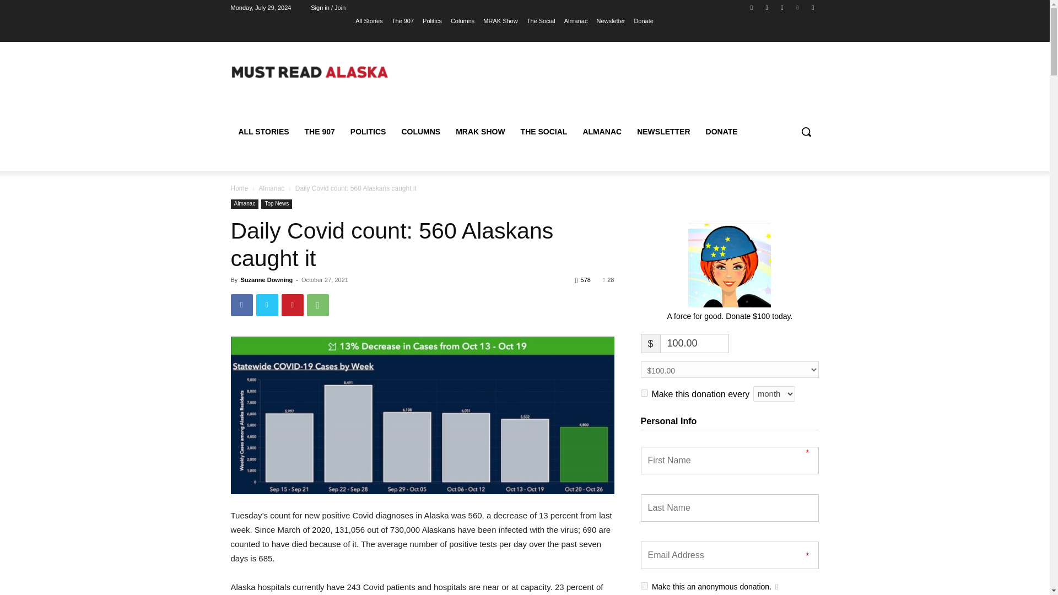 The height and width of the screenshot is (595, 1058). What do you see at coordinates (368, 131) in the screenshot?
I see `POLITICS` at bounding box center [368, 131].